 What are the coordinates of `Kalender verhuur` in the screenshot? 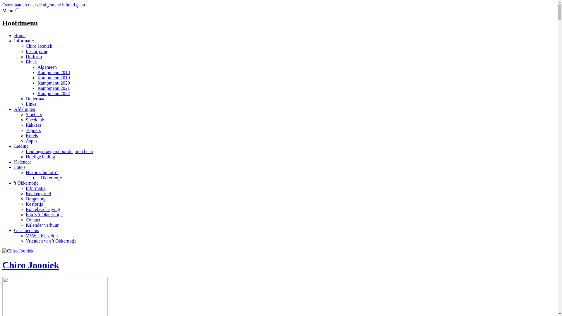 It's located at (42, 225).